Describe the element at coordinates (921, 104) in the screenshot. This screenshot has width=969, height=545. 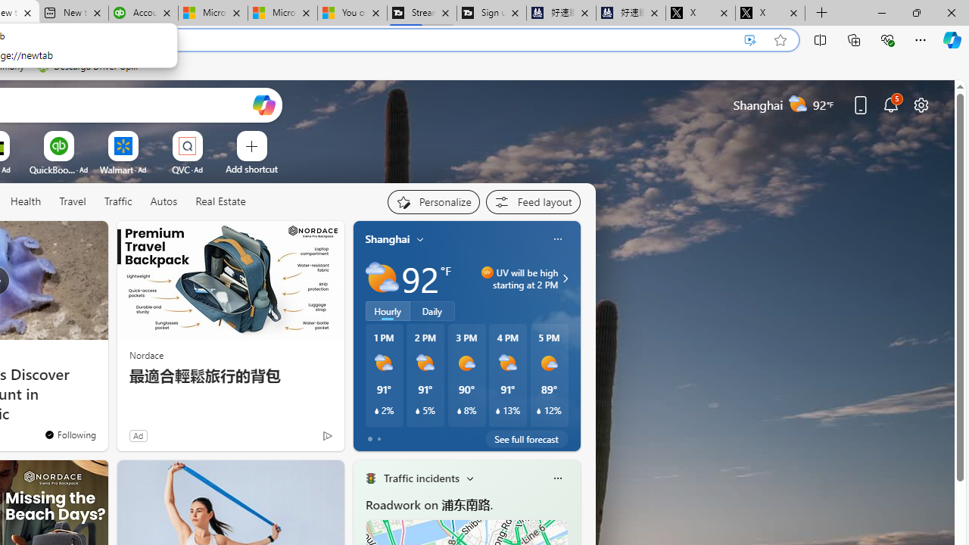
I see `Page settings` at that location.